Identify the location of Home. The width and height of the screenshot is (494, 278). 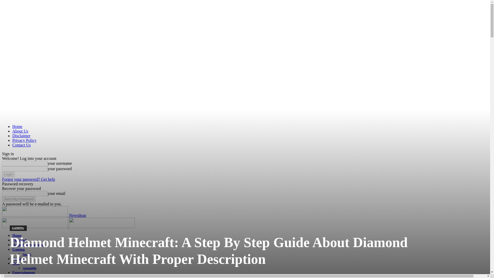
(17, 126).